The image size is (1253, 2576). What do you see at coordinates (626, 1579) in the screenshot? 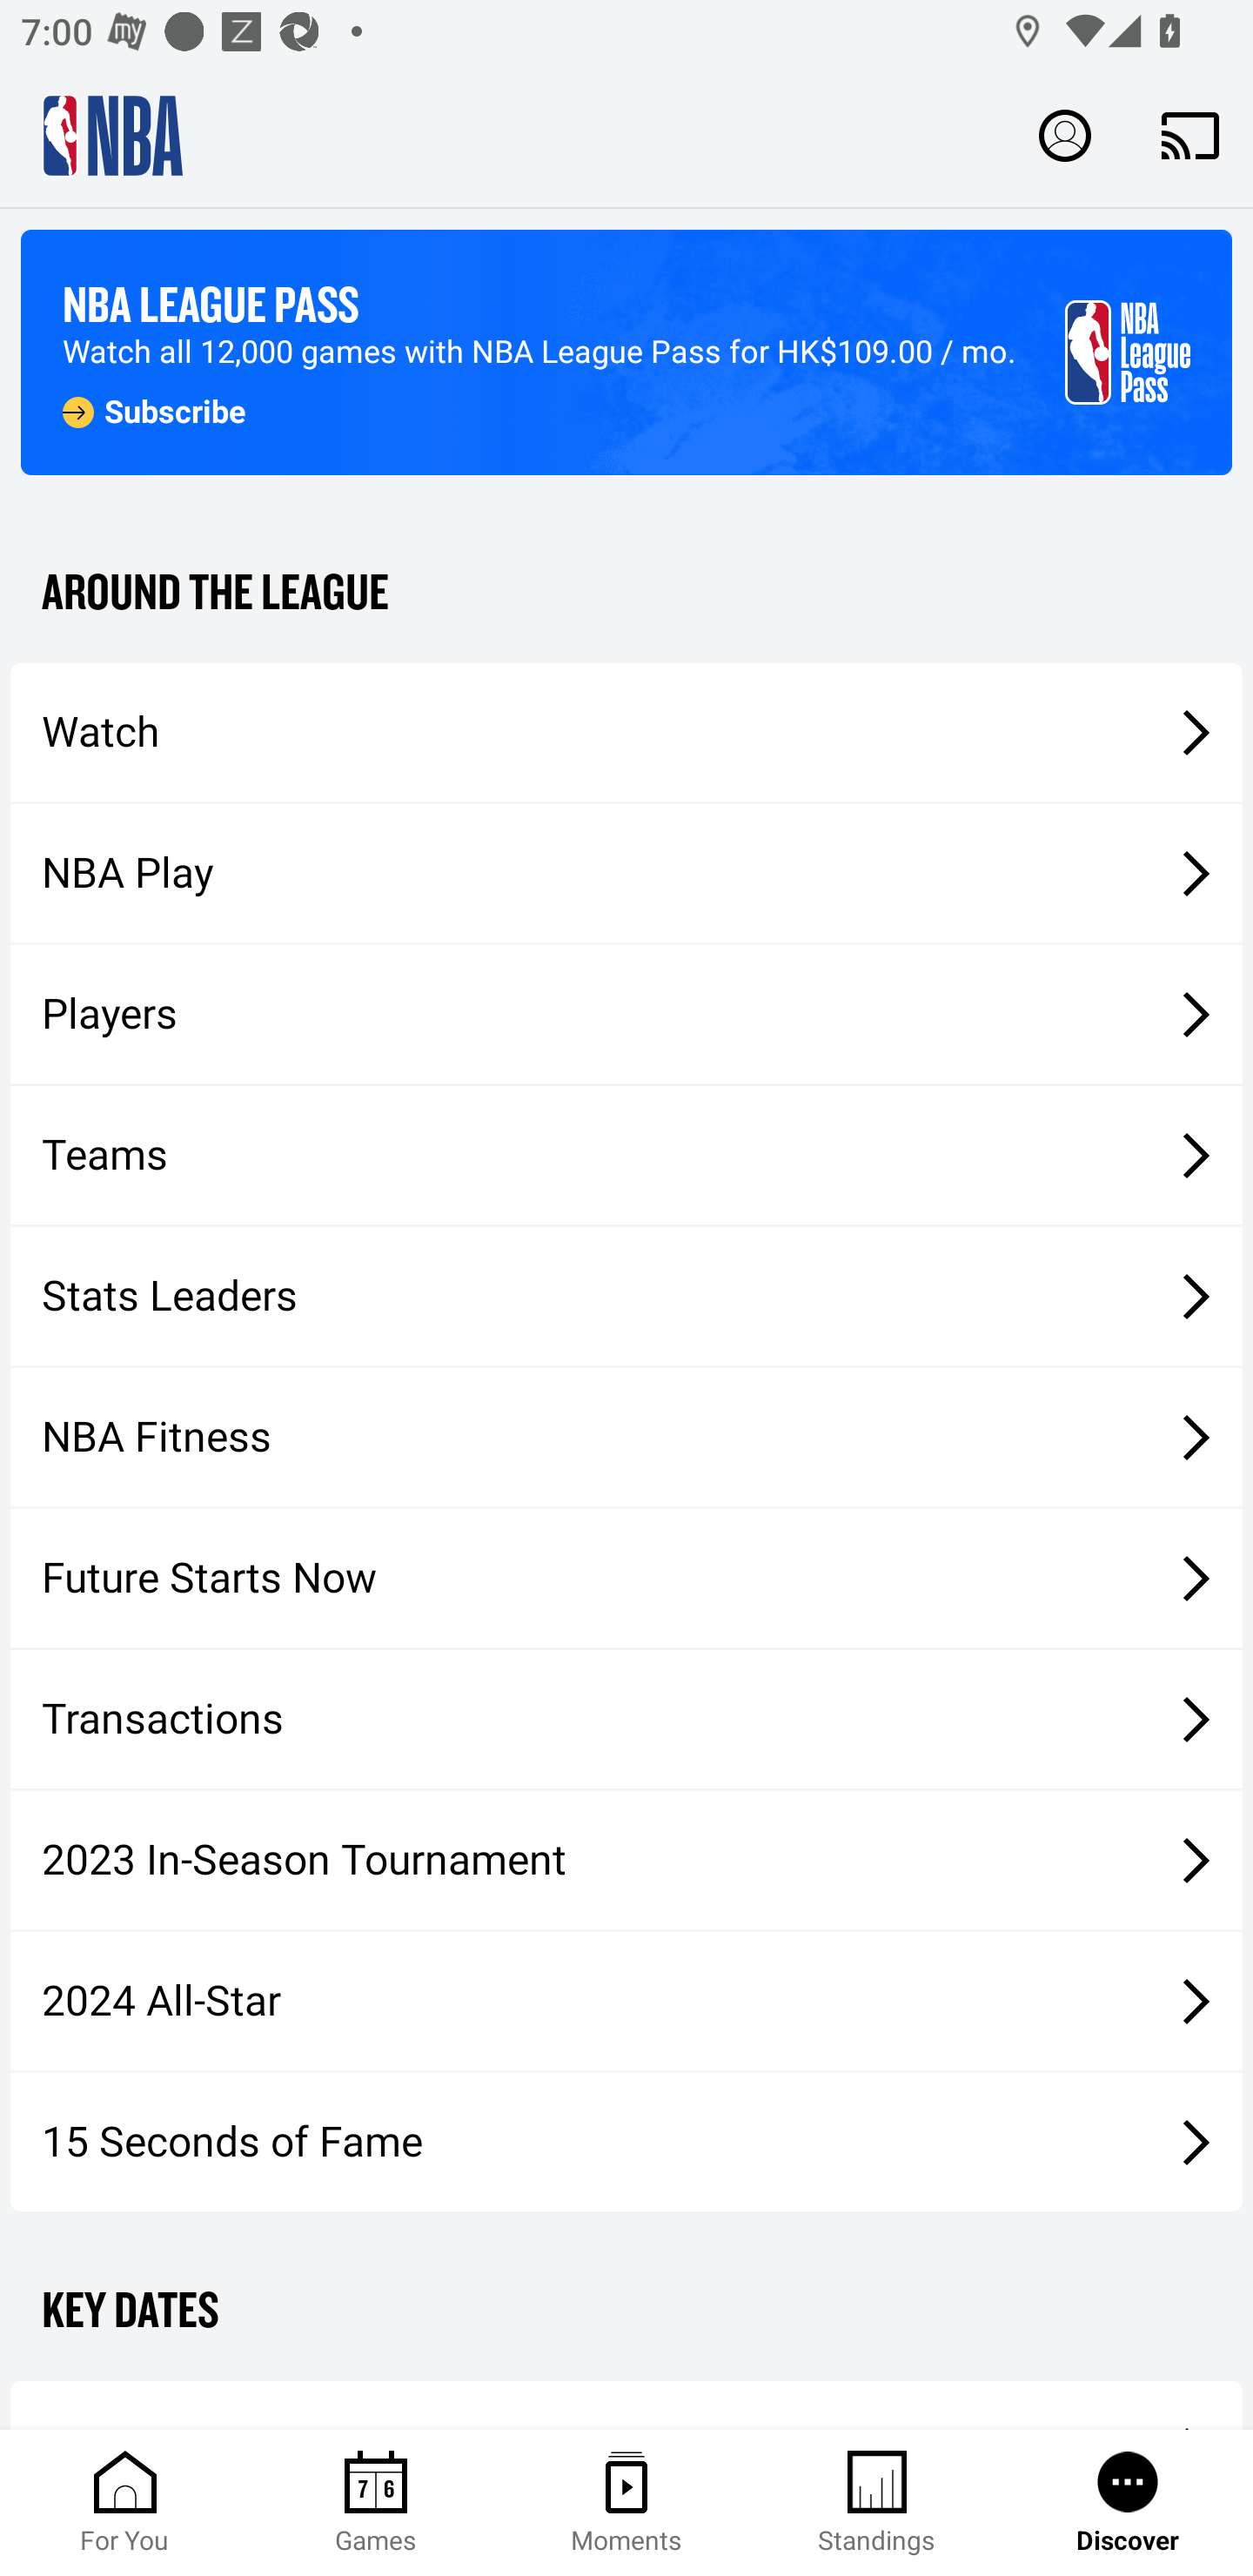
I see `Future Starts Now` at bounding box center [626, 1579].